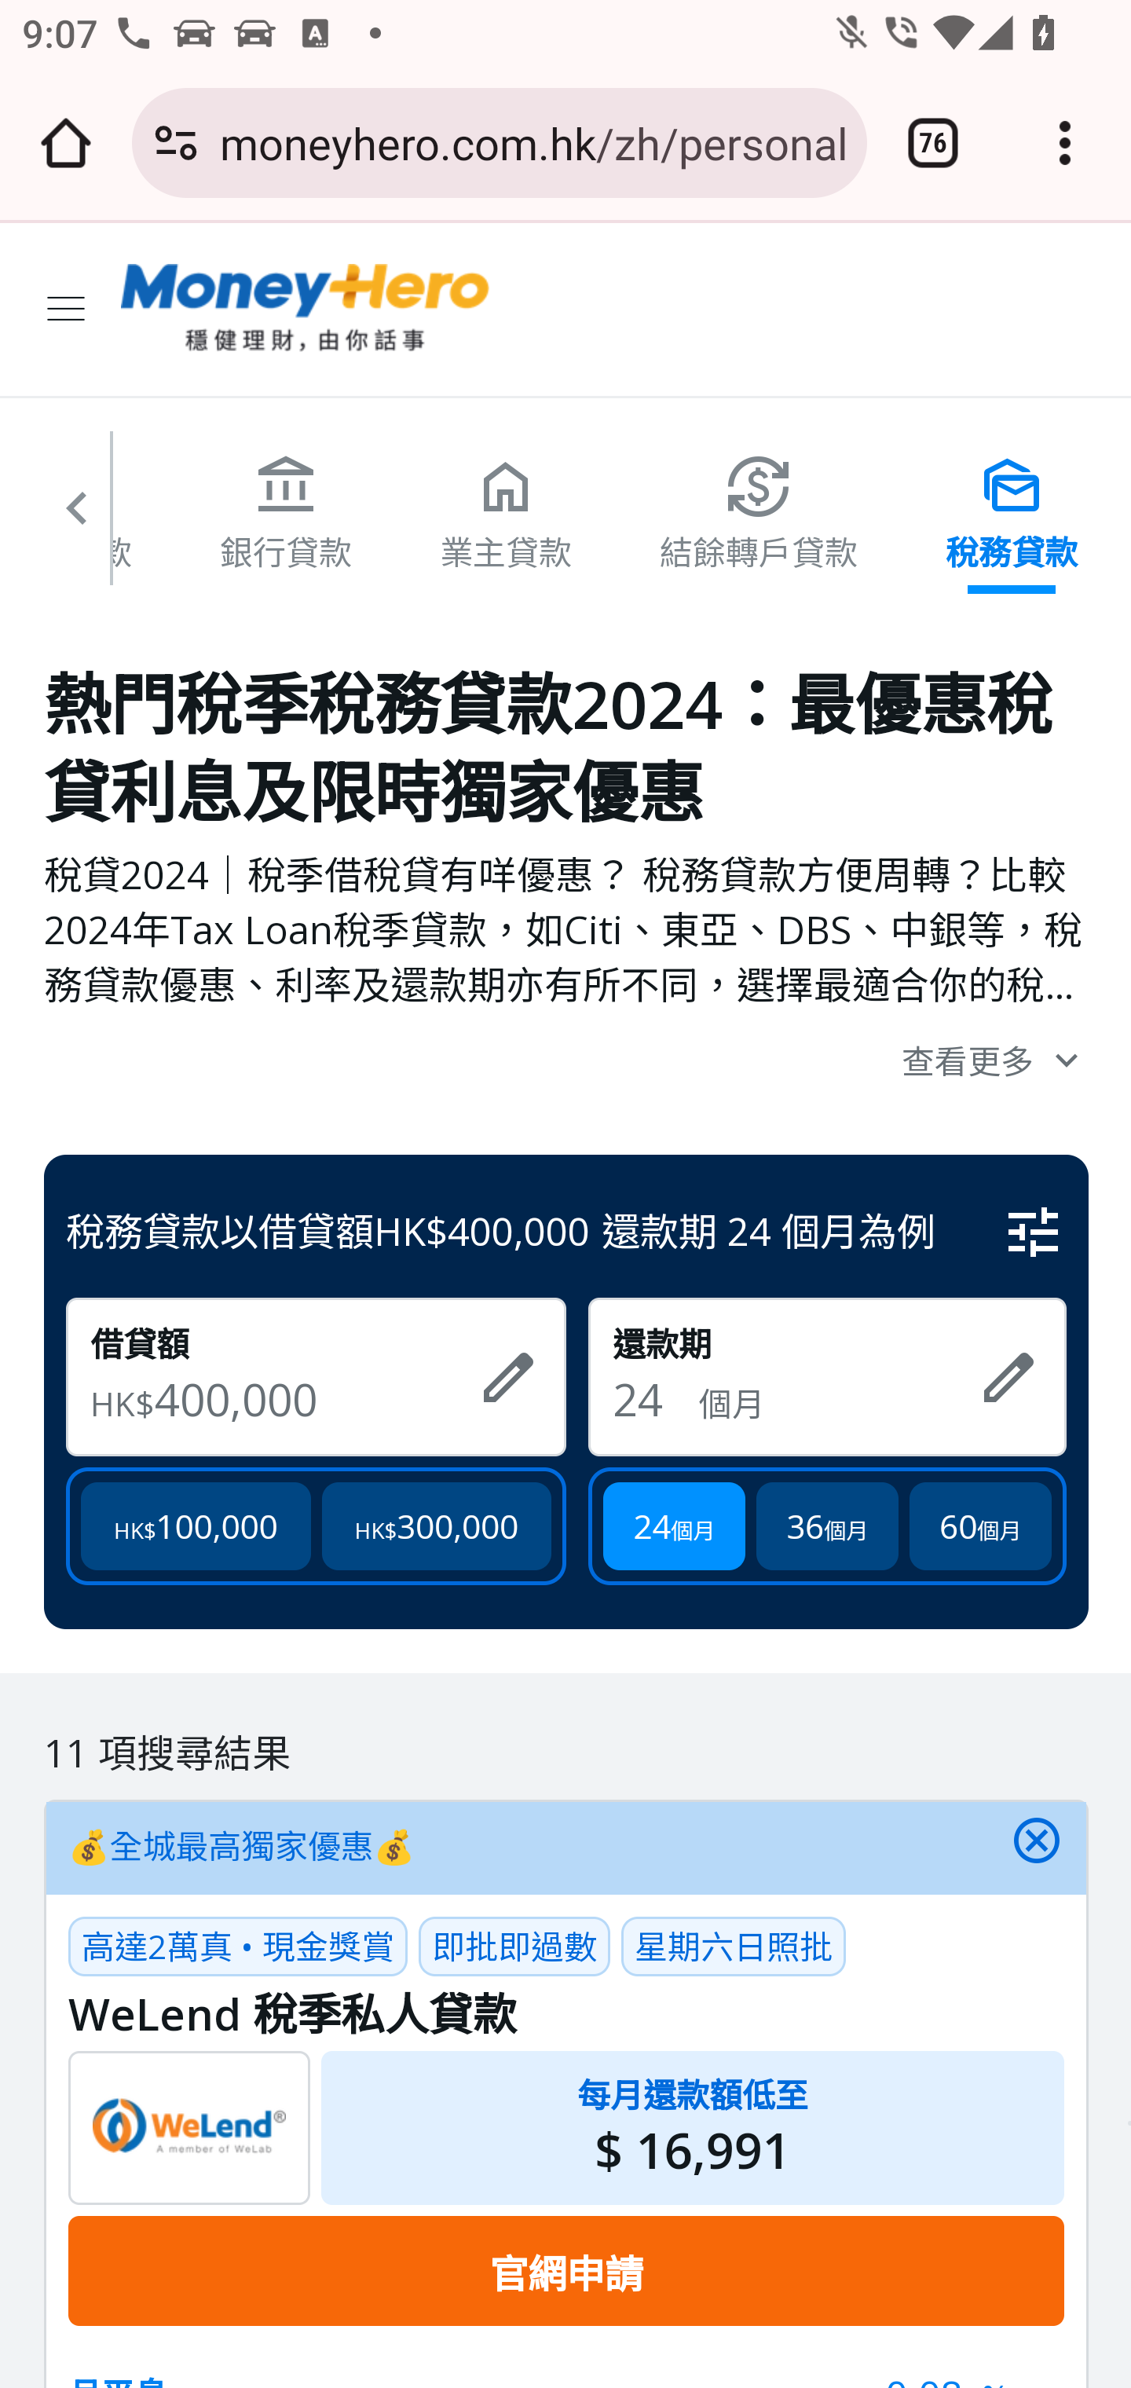  I want to click on Open the home page, so click(66, 143).